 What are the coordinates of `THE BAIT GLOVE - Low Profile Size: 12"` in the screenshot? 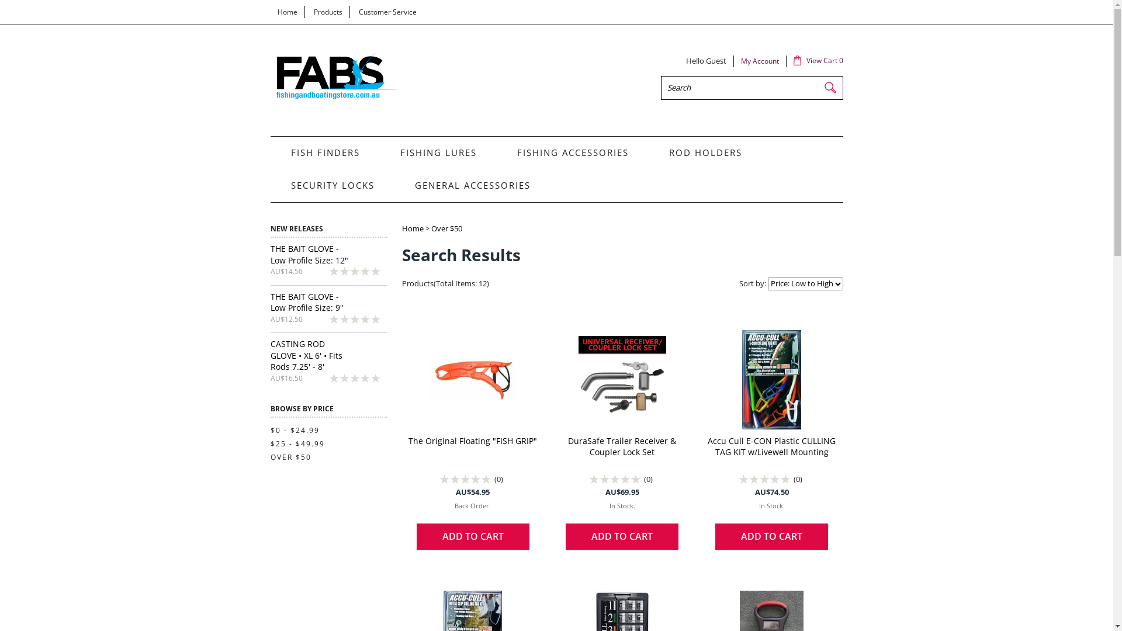 It's located at (309, 255).